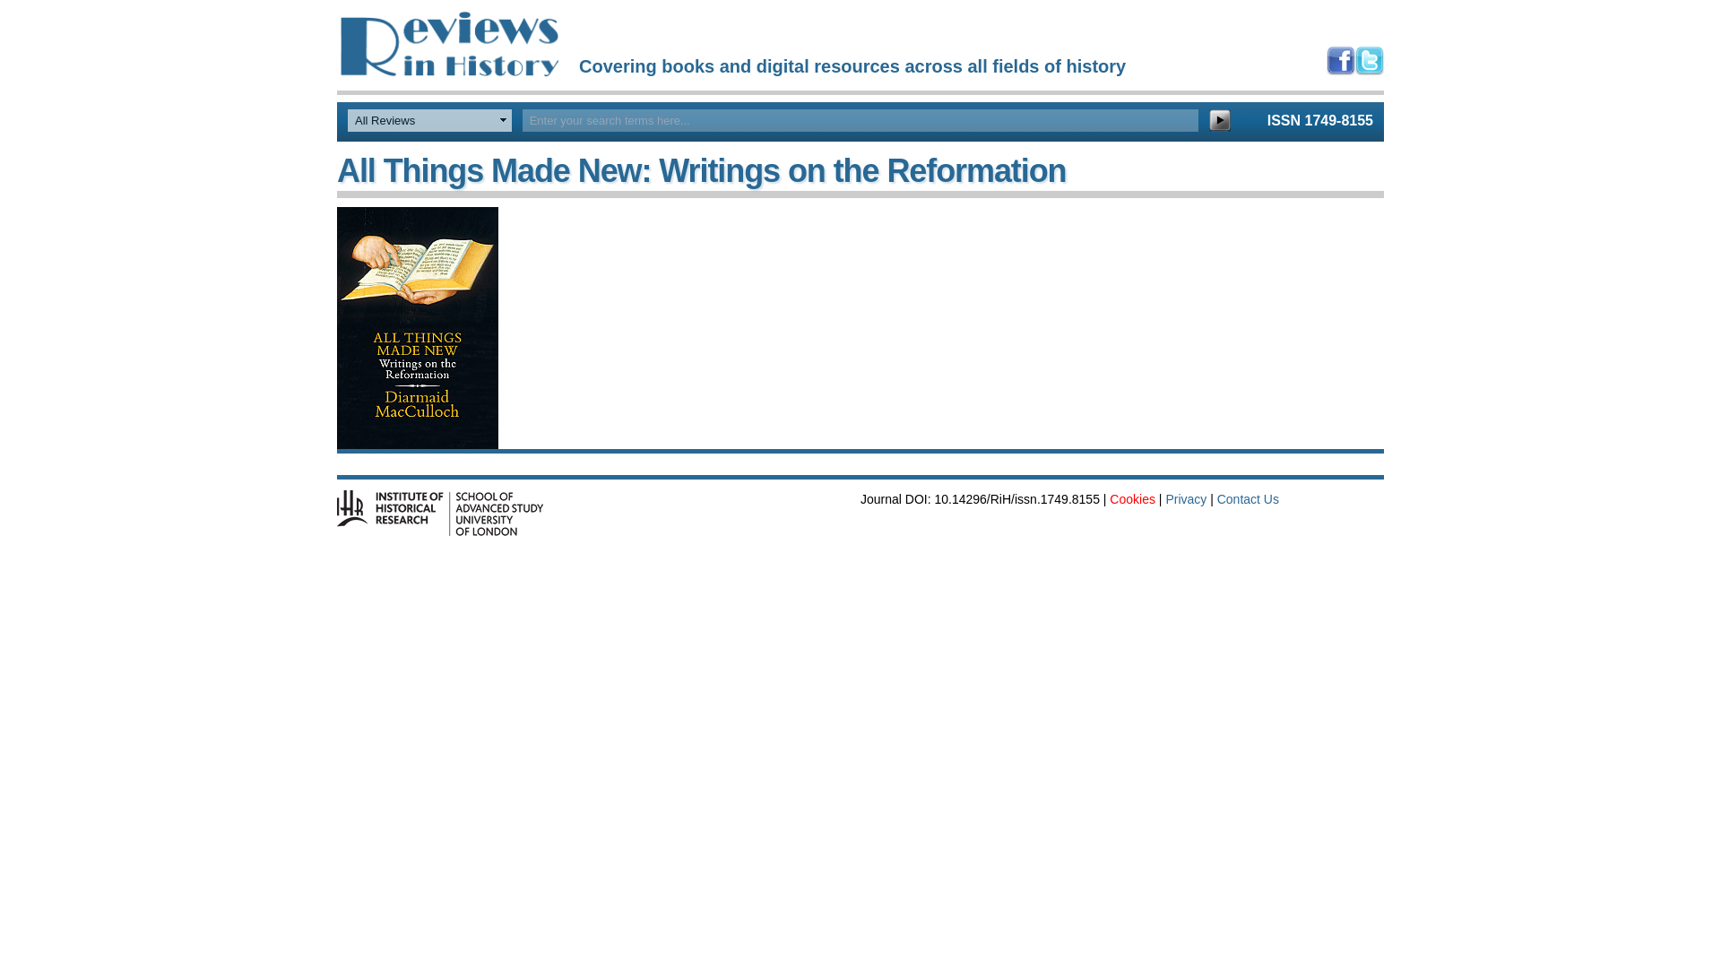  Describe the element at coordinates (1248, 498) in the screenshot. I see `Contact Us` at that location.